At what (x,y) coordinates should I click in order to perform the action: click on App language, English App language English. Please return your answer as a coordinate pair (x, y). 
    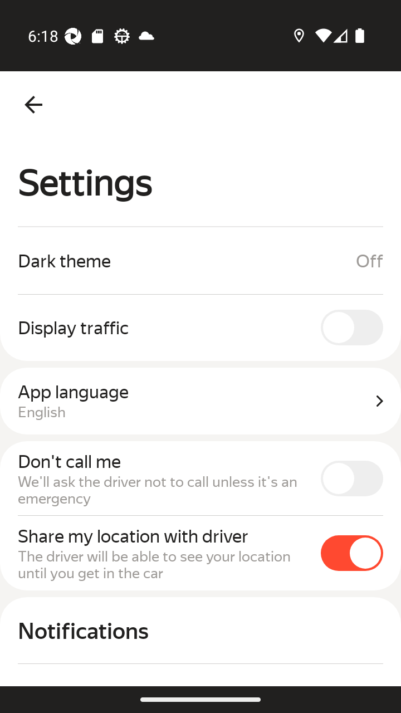
    Looking at the image, I should click on (200, 401).